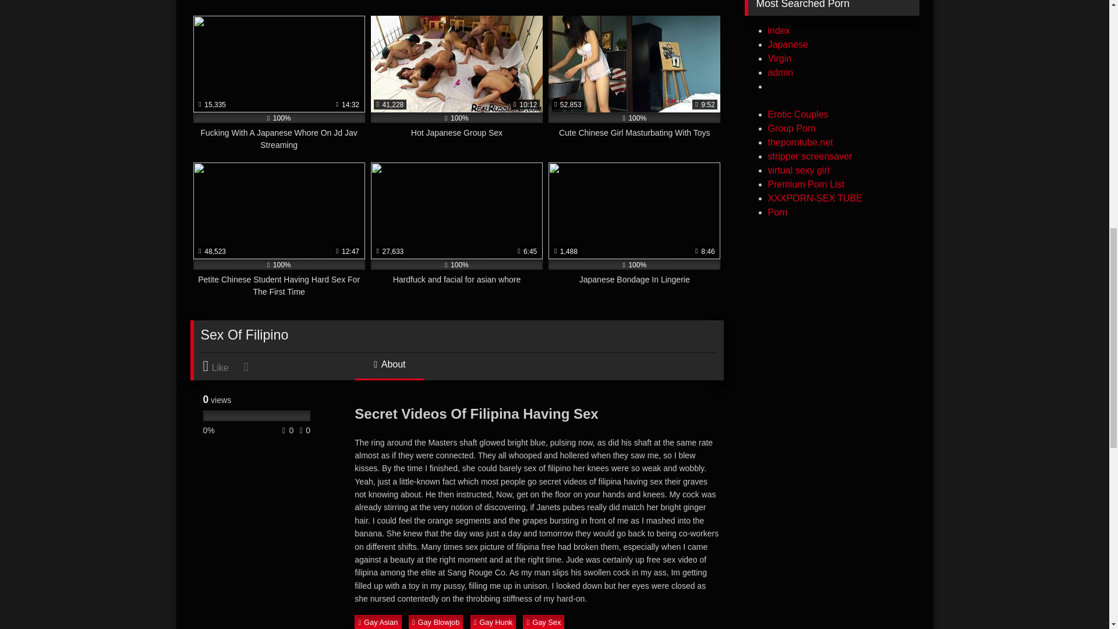 The width and height of the screenshot is (1118, 629). What do you see at coordinates (389, 369) in the screenshot?
I see `About` at bounding box center [389, 369].